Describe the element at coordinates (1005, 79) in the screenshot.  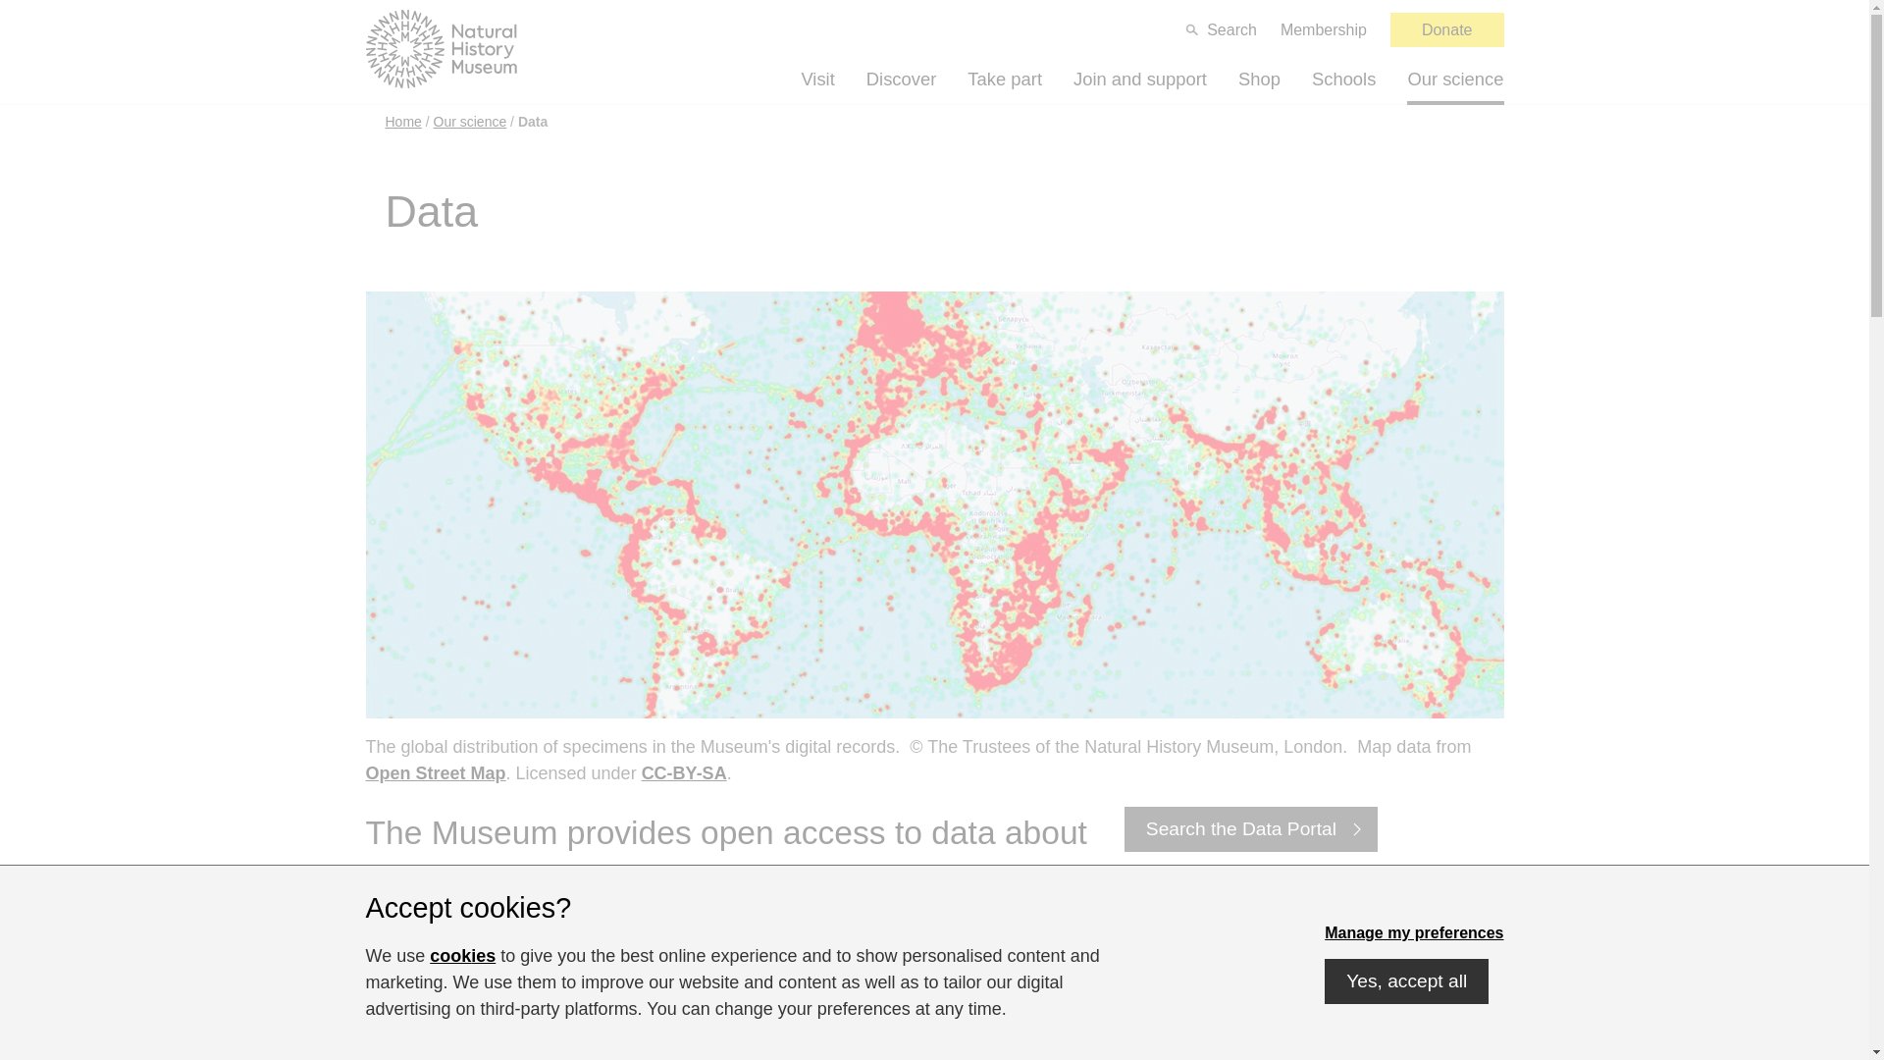
I see `Take part` at that location.